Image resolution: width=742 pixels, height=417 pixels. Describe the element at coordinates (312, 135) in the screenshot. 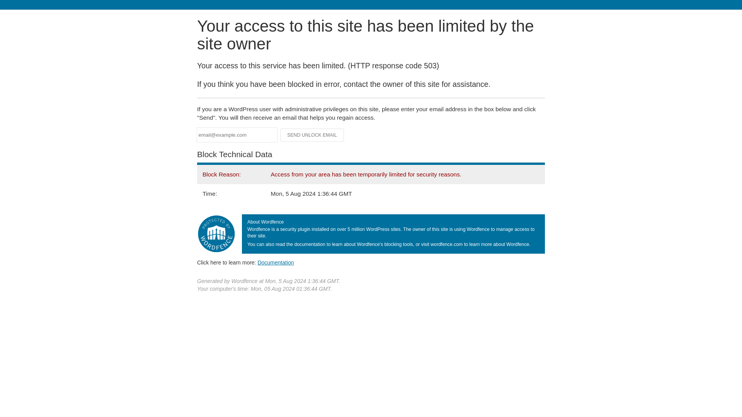

I see `Send Unlock Email` at that location.